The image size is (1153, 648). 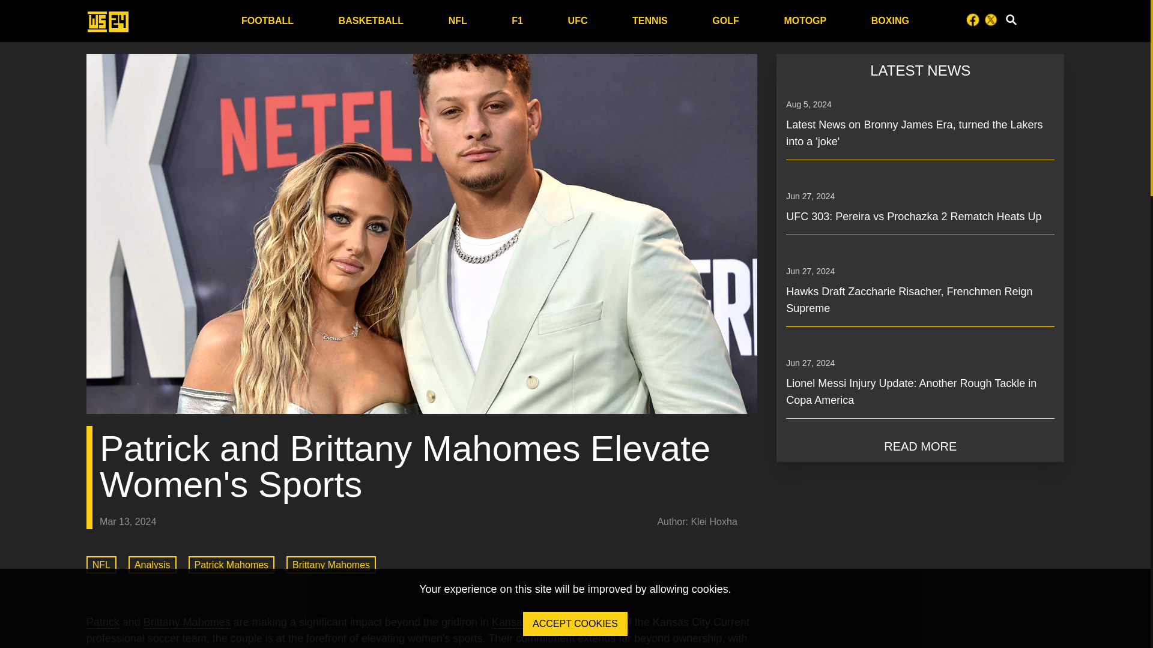 What do you see at coordinates (101, 564) in the screenshot?
I see `Kansas City` at bounding box center [101, 564].